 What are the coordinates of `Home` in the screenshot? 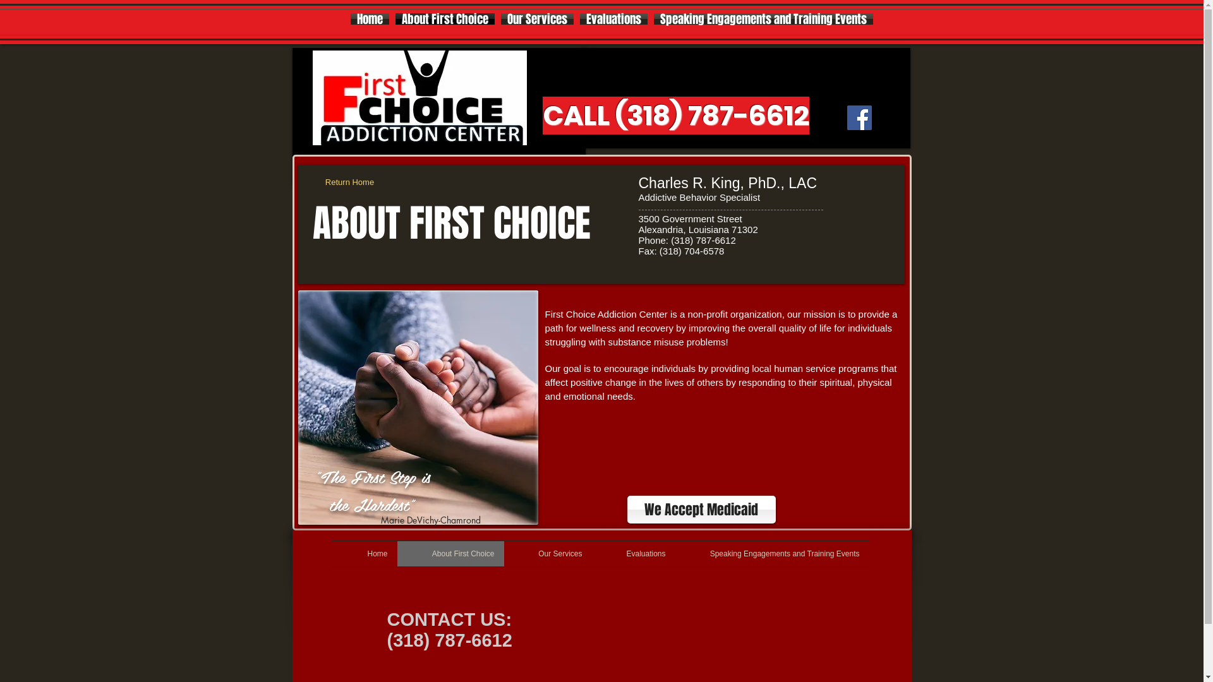 It's located at (370, 19).